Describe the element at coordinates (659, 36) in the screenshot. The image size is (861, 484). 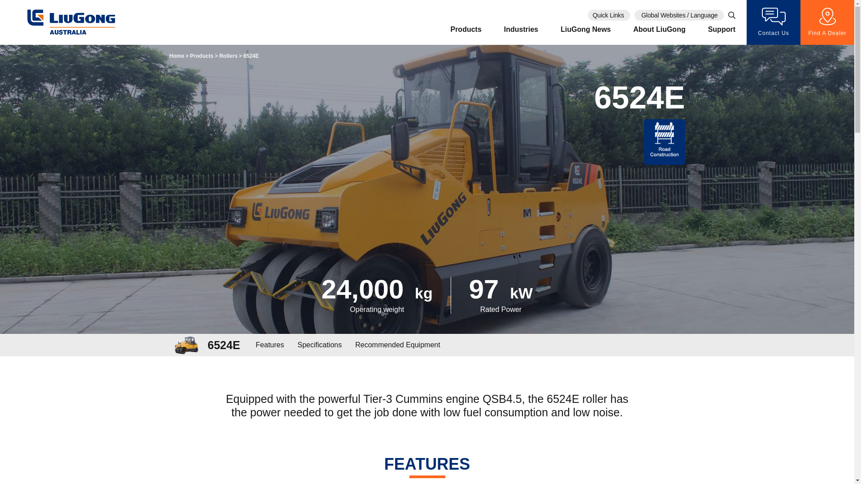
I see `About LiuGong` at that location.